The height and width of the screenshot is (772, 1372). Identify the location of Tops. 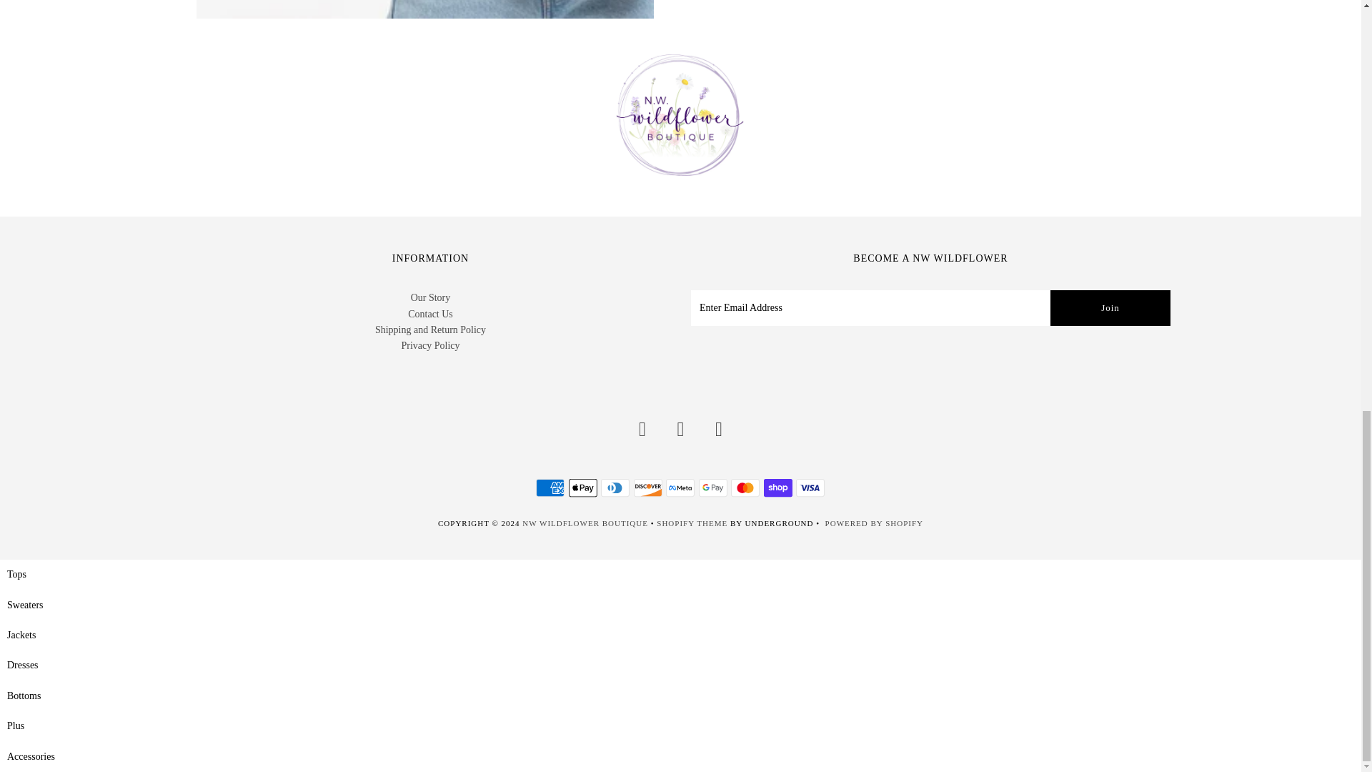
(16, 574).